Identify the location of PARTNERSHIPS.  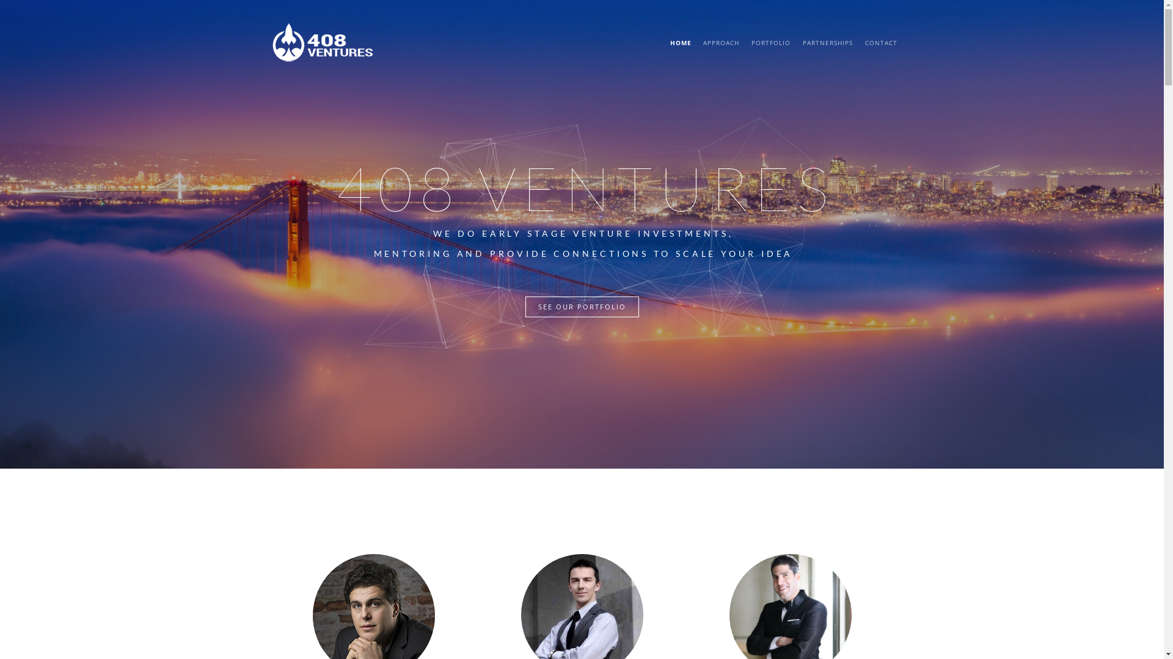
(828, 43).